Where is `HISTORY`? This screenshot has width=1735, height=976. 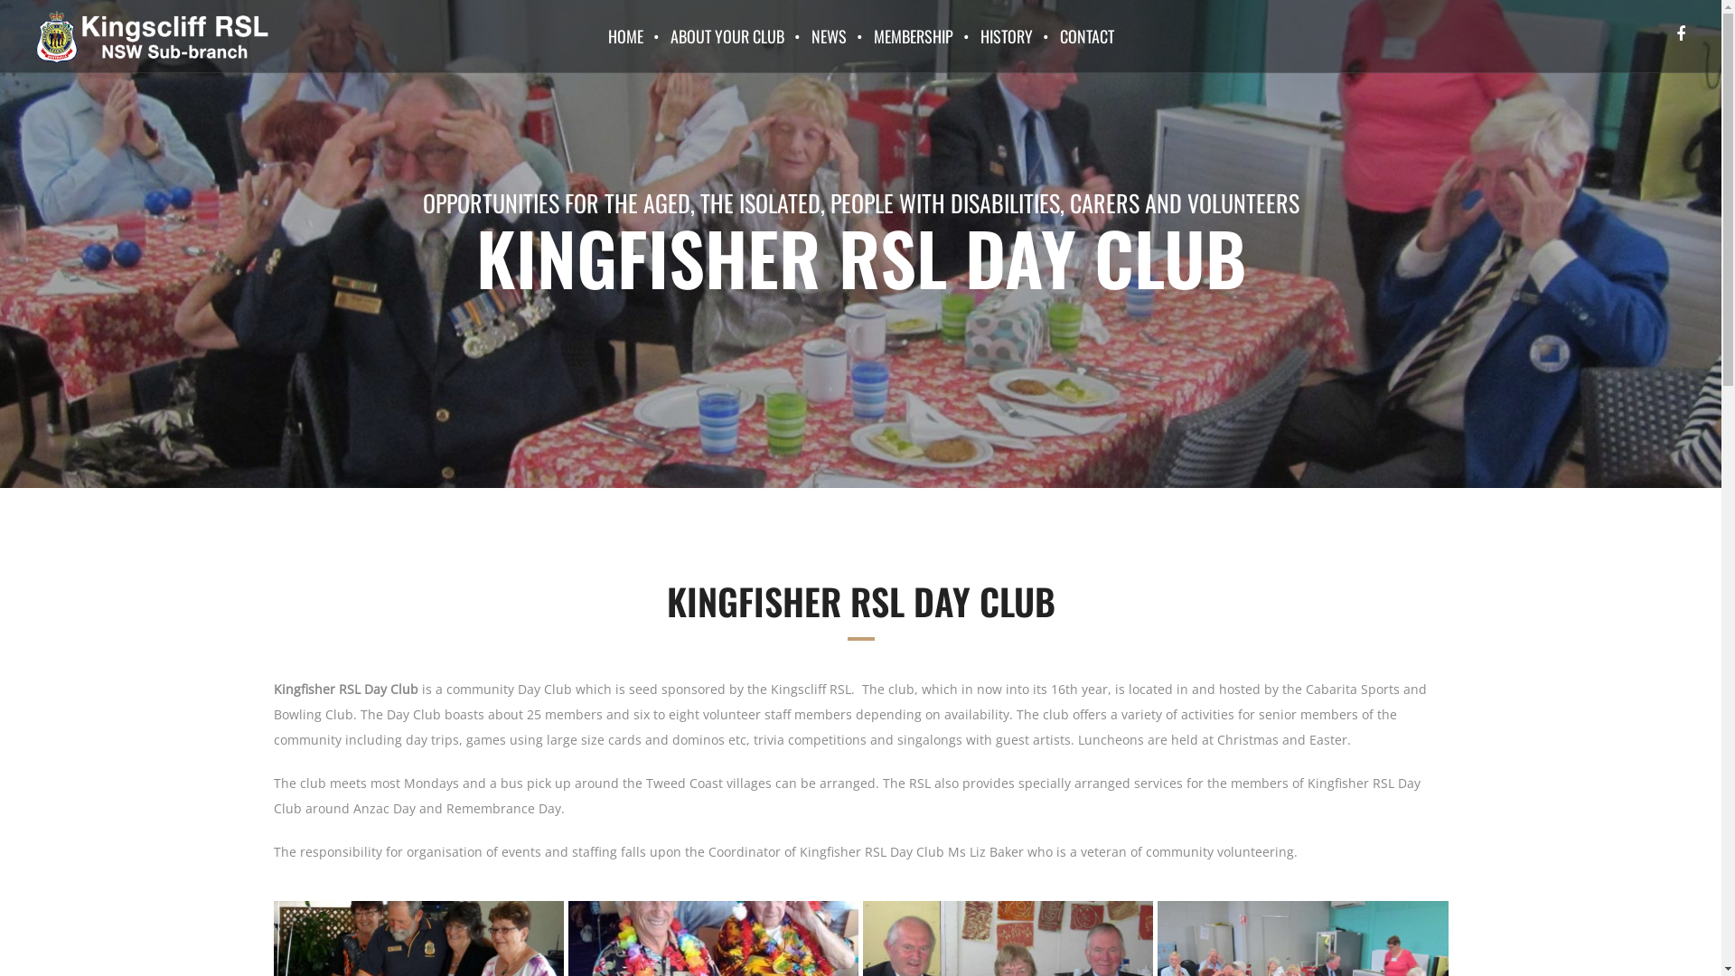
HISTORY is located at coordinates (1007, 36).